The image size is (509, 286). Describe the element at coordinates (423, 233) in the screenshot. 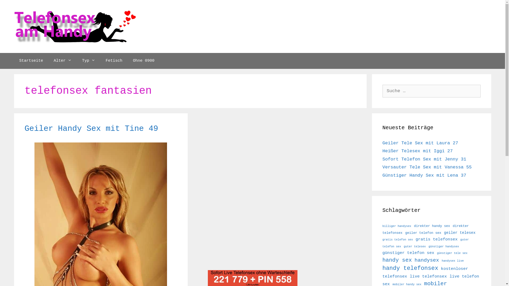

I see `geiler telefon sex` at that location.